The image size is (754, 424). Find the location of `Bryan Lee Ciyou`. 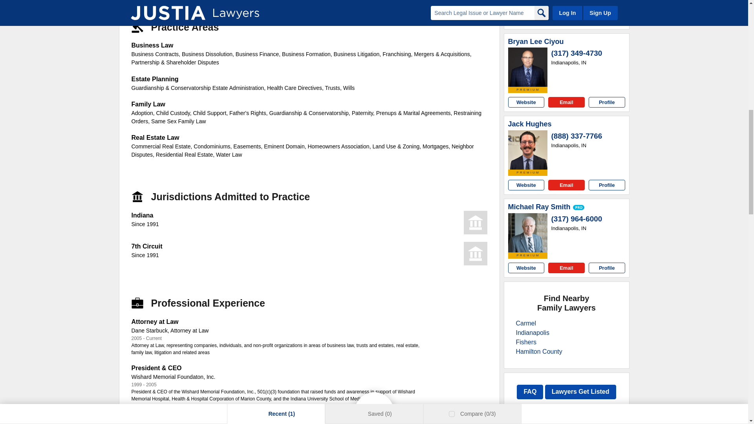

Bryan Lee Ciyou is located at coordinates (528, 67).